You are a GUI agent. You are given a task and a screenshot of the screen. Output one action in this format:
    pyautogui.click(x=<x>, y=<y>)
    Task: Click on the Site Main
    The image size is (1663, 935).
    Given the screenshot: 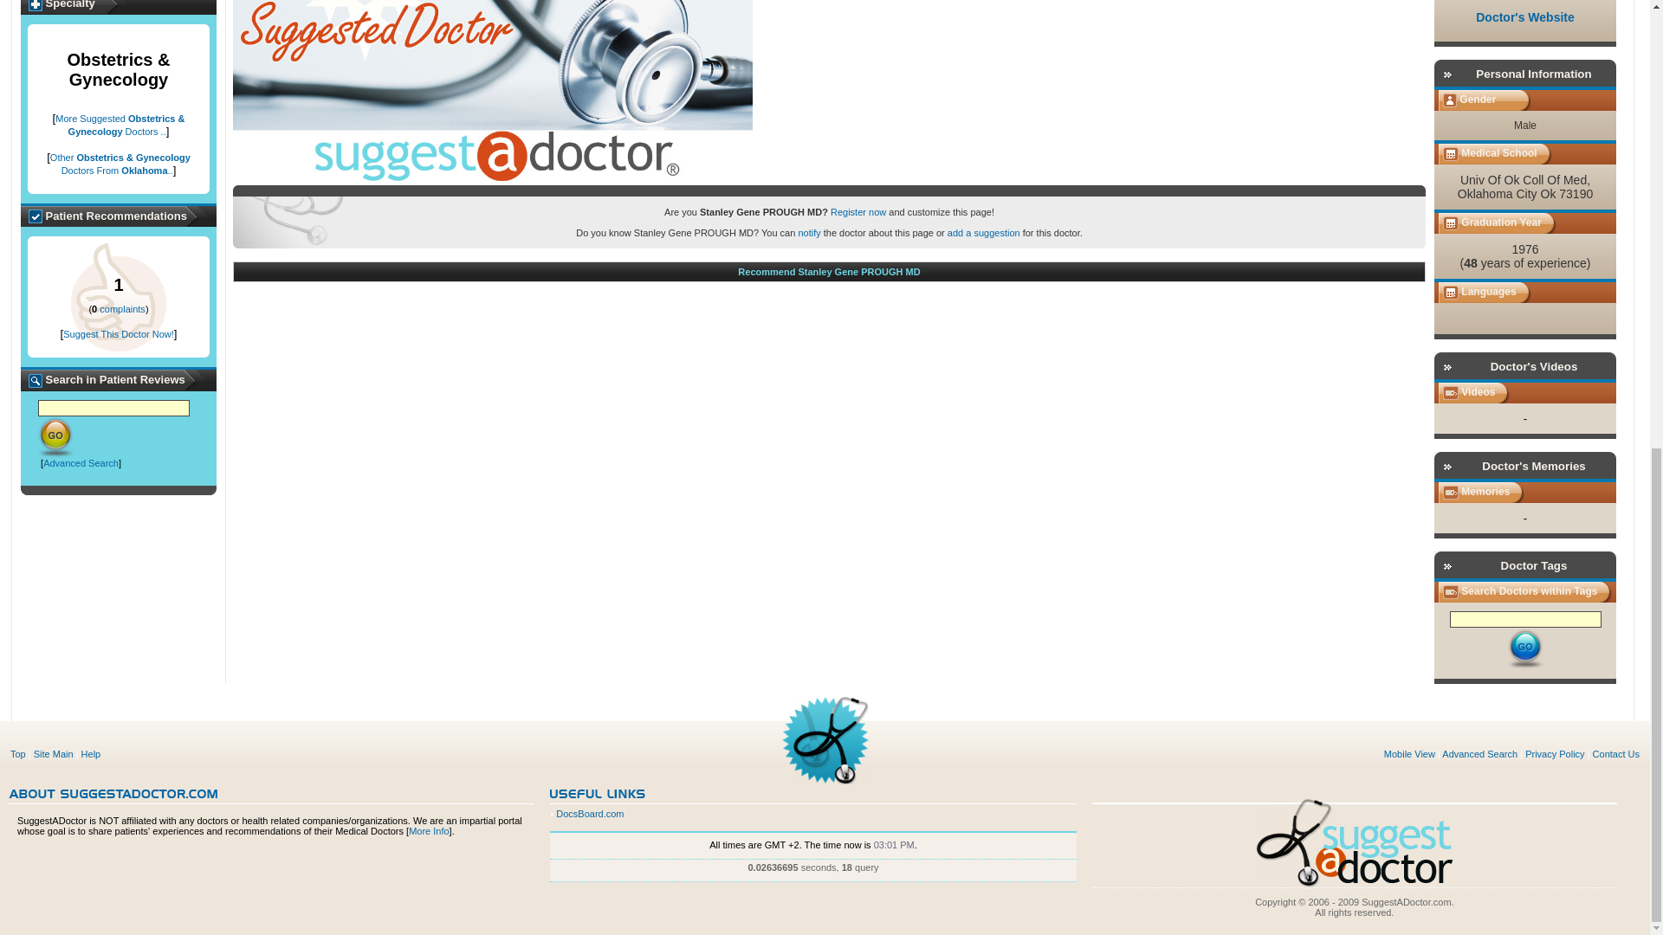 What is the action you would take?
    pyautogui.click(x=53, y=753)
    